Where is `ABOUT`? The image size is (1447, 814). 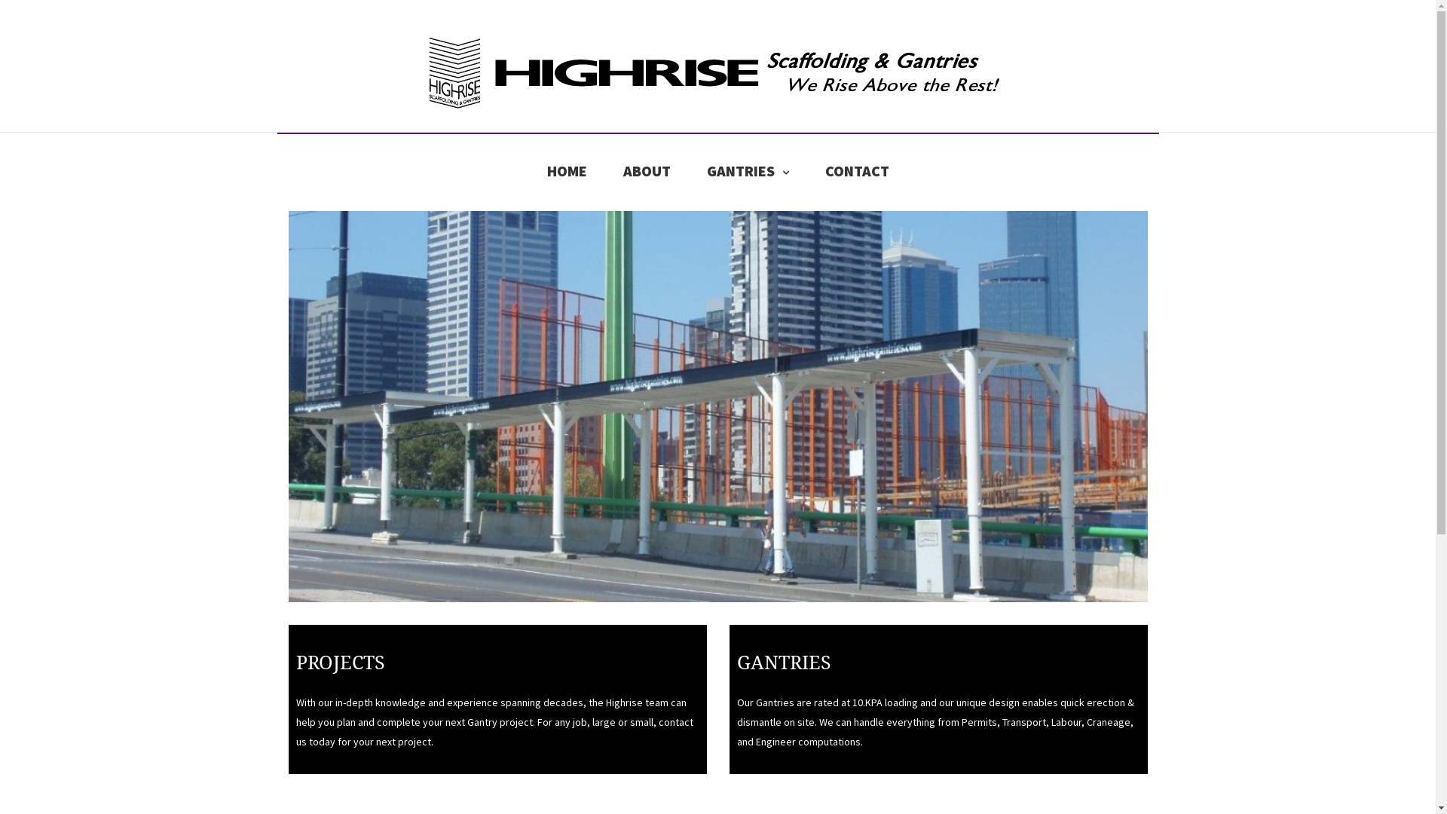
ABOUT is located at coordinates (647, 170).